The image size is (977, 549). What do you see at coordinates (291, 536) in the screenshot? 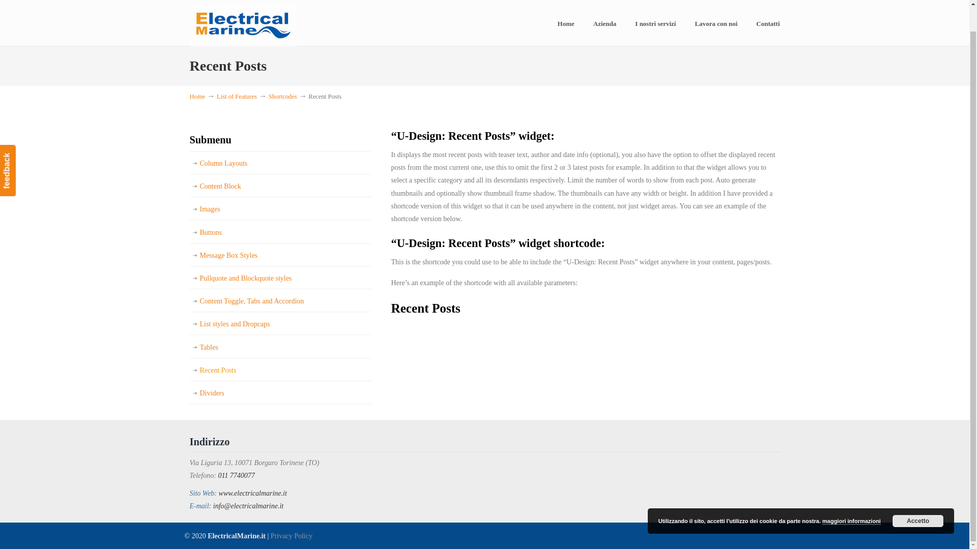
I see `Privacy Policy` at bounding box center [291, 536].